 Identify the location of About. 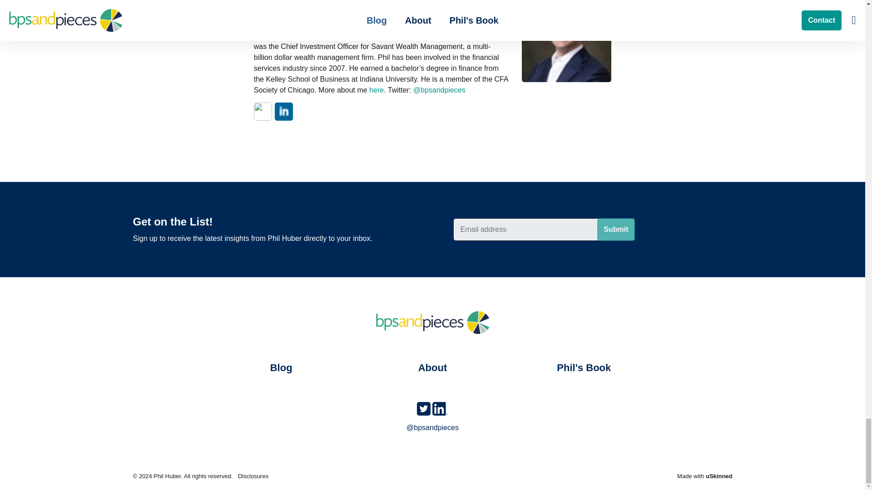
(432, 367).